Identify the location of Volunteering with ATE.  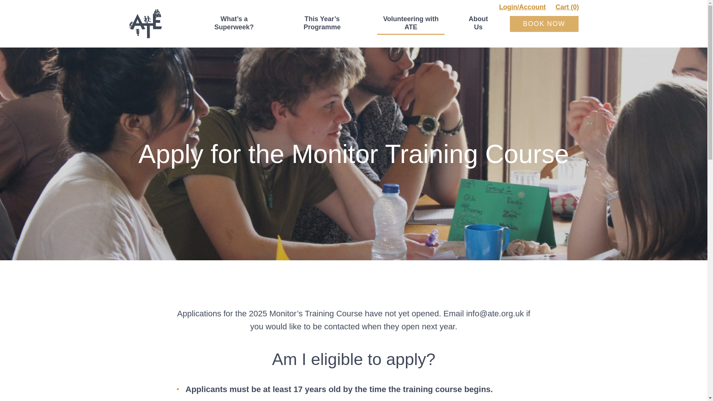
(411, 23).